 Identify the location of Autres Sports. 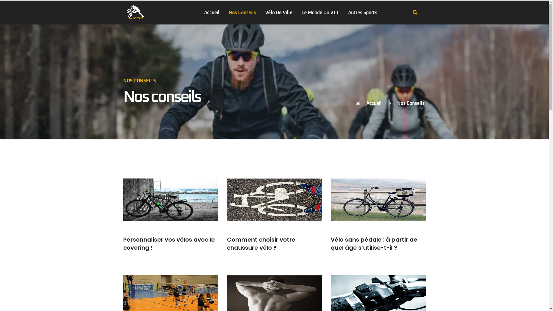
(363, 13).